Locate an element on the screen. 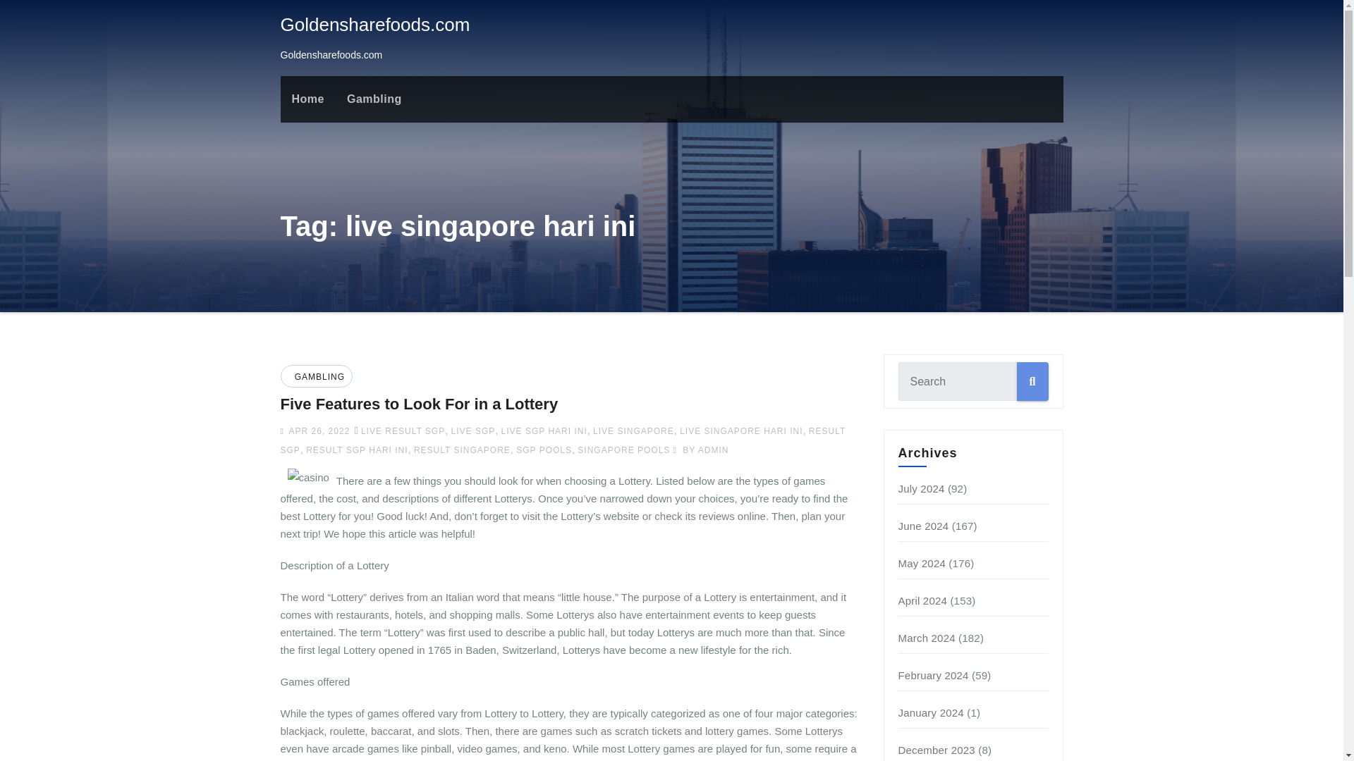 This screenshot has height=761, width=1354. Gambling is located at coordinates (374, 99).